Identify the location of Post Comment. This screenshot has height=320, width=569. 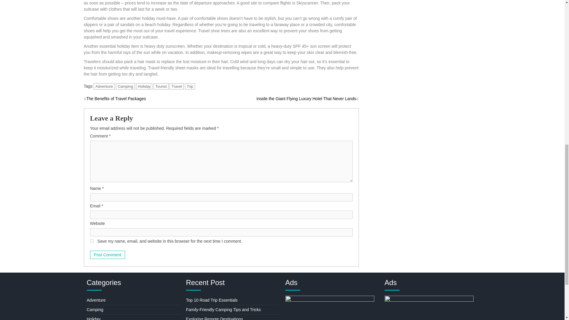
(107, 255).